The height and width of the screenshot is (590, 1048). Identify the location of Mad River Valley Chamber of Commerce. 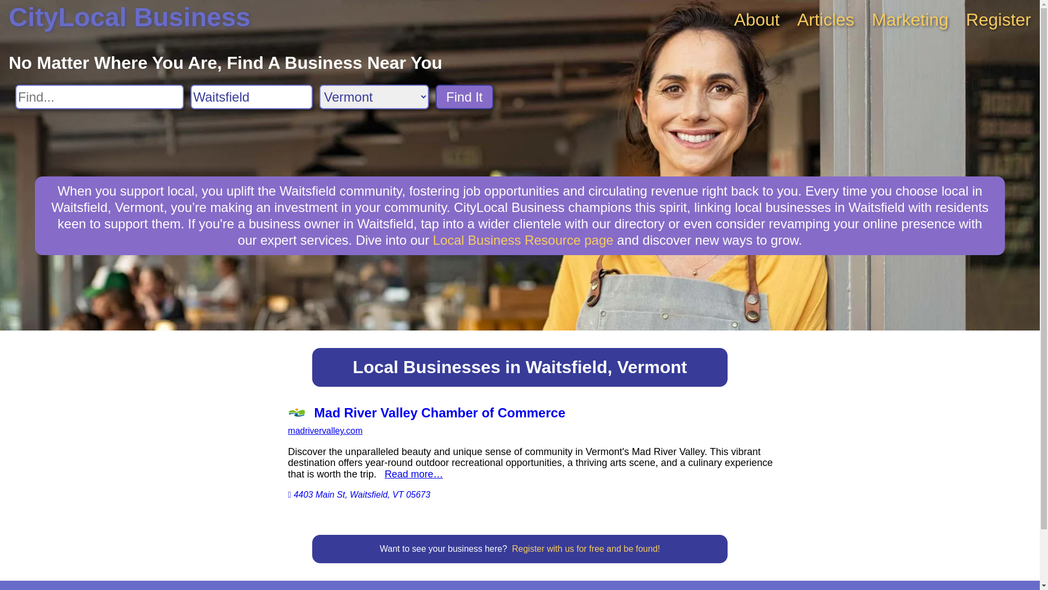
(531, 413).